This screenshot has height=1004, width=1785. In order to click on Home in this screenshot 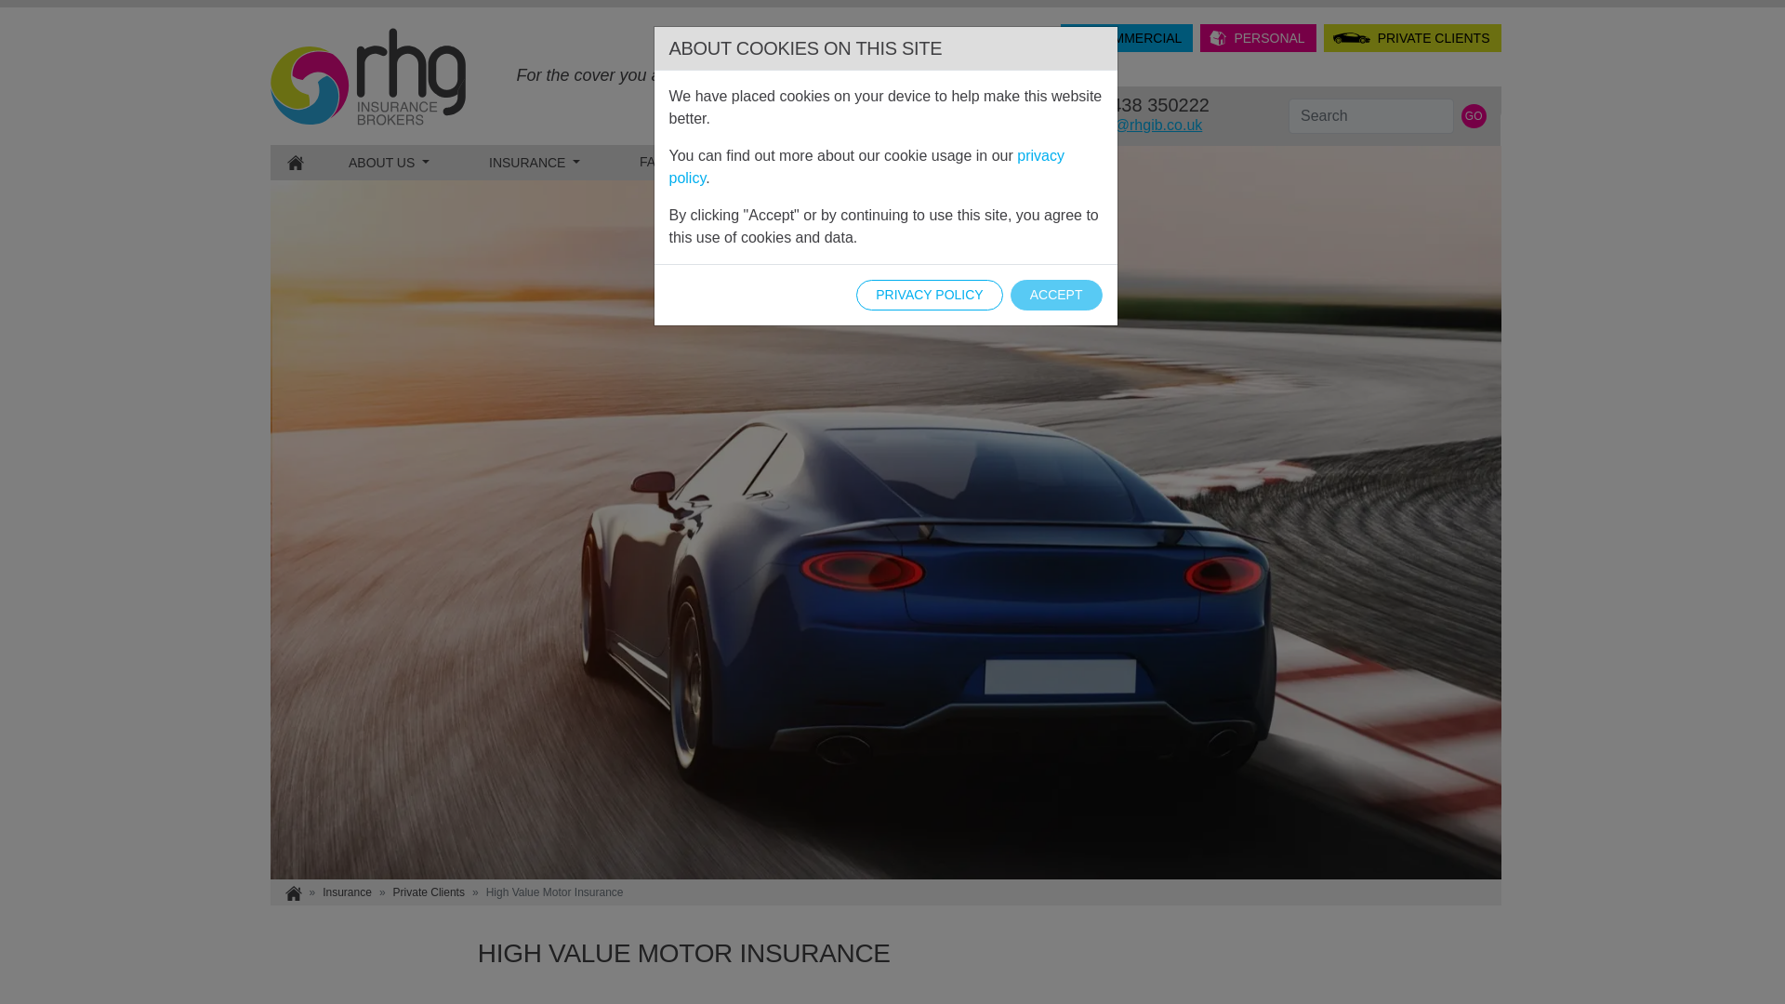, I will do `click(764, 162)`.